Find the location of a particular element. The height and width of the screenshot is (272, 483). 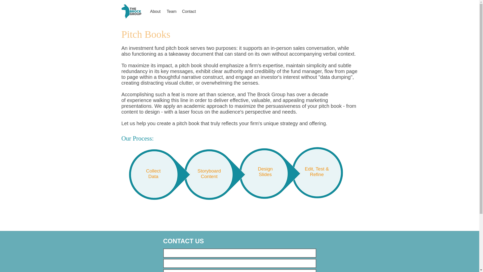

Team is located at coordinates (172, 12).